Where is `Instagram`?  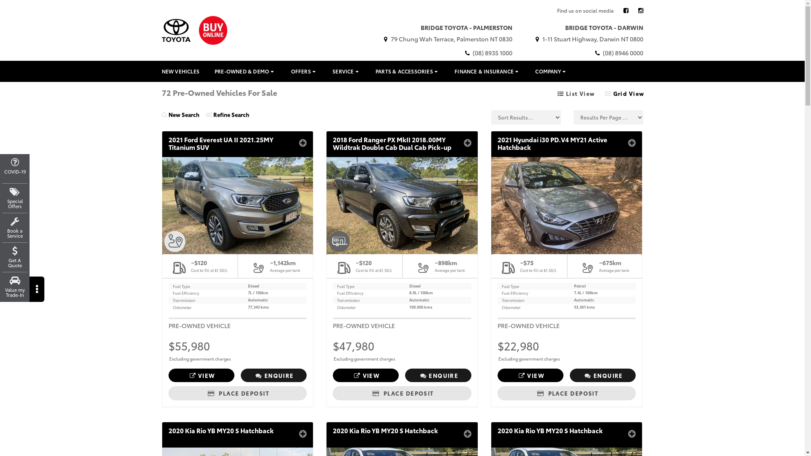 Instagram is located at coordinates (640, 10).